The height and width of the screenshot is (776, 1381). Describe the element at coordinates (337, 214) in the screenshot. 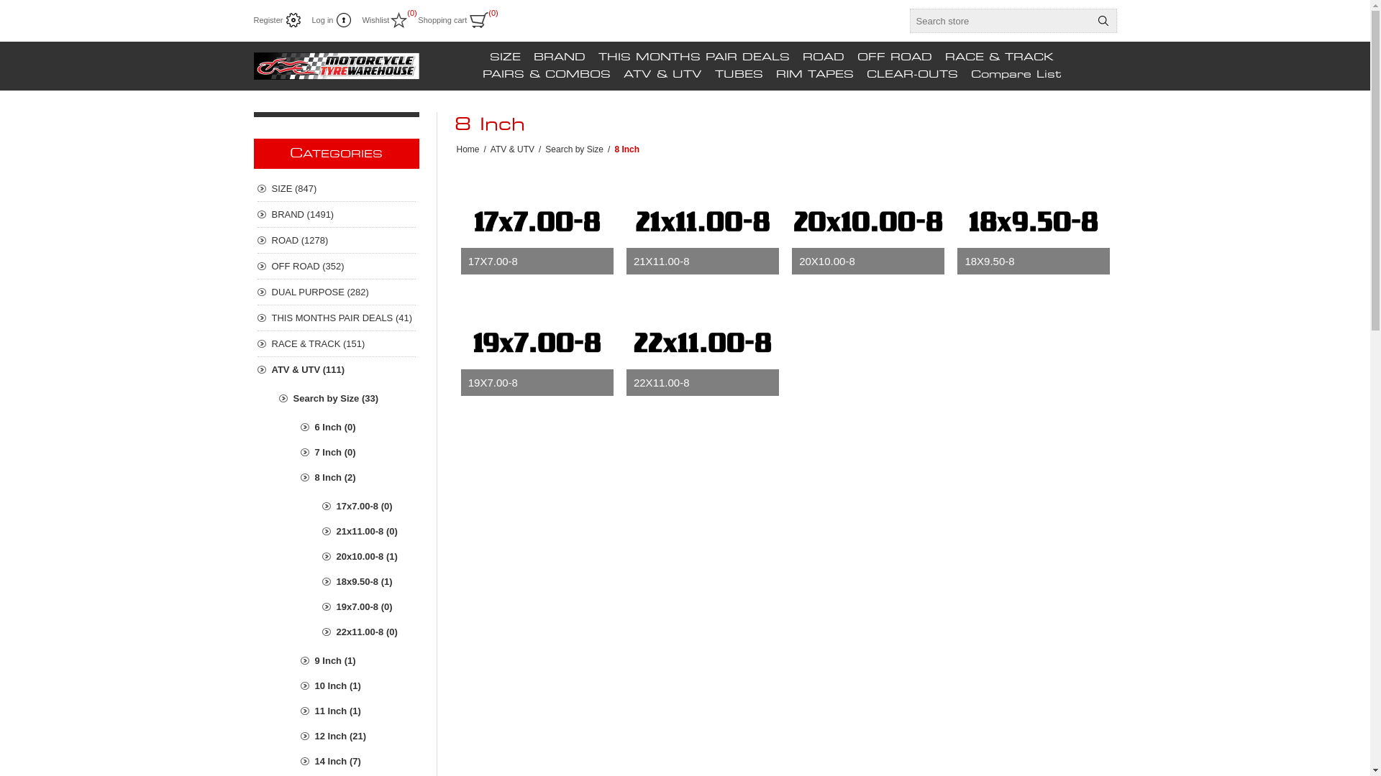

I see `BRAND (1491)` at that location.